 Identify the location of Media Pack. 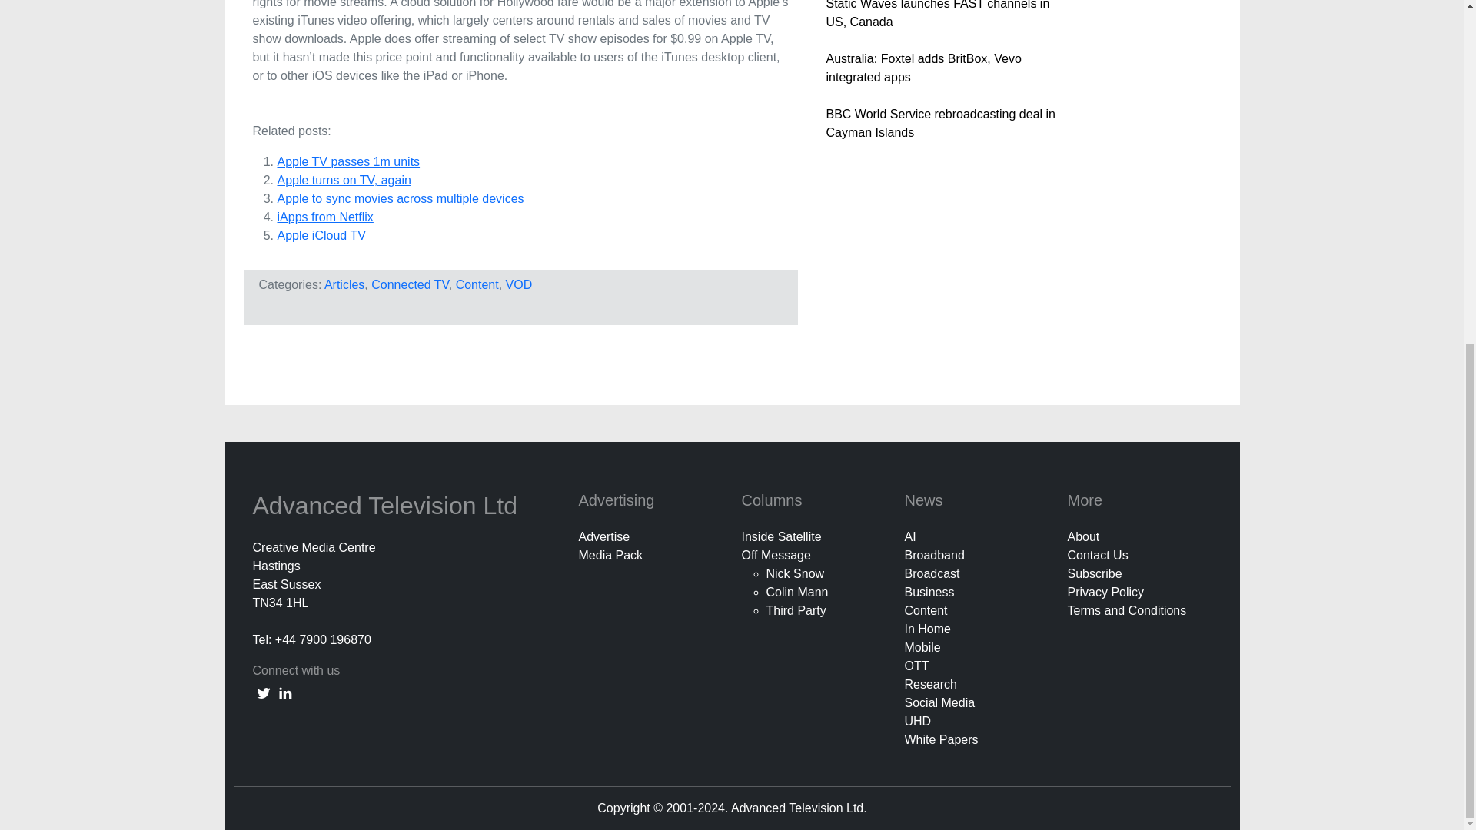
(610, 555).